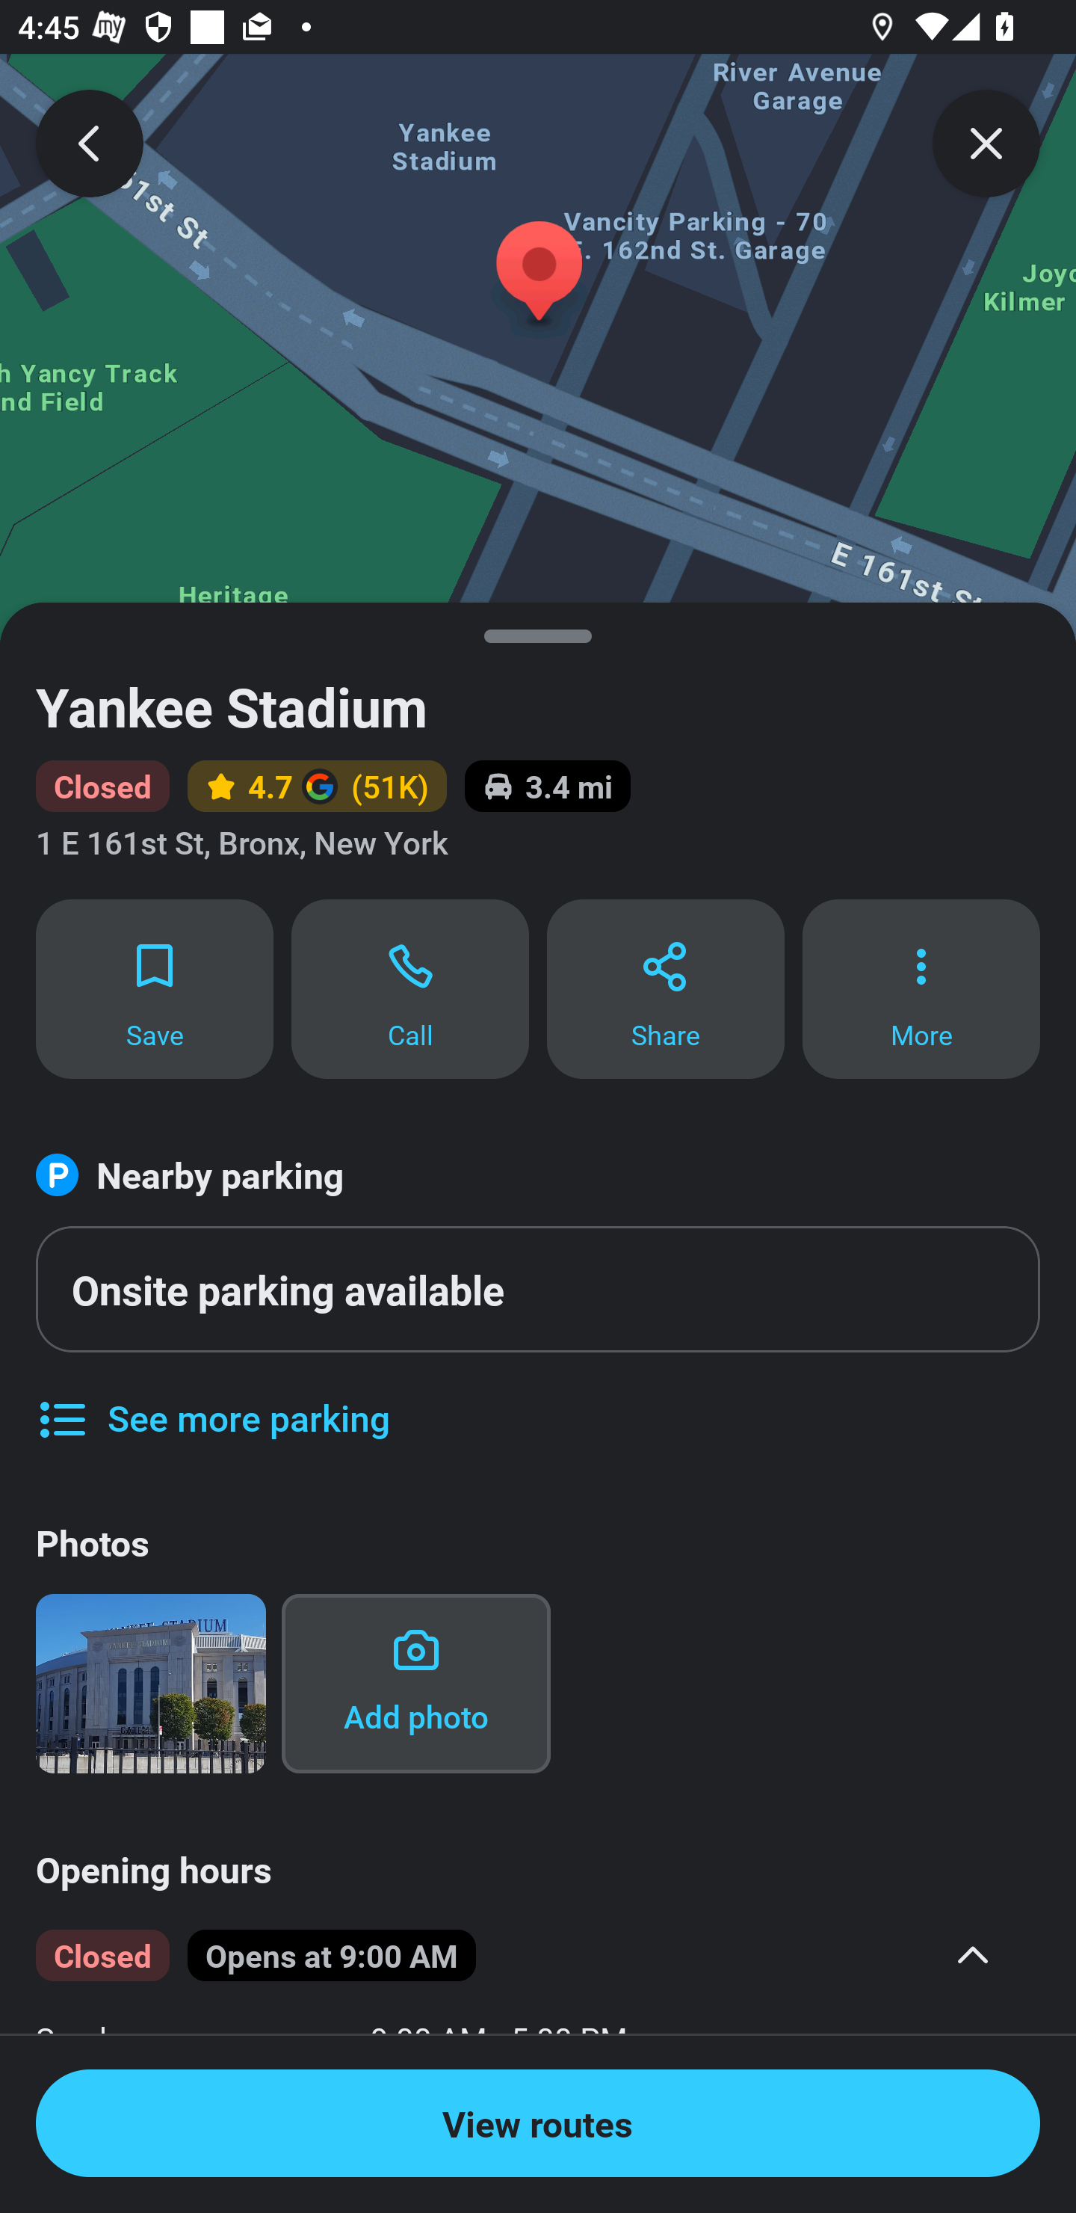 The width and height of the screenshot is (1076, 2213). I want to click on Closed Opens at 9:00 AM, so click(519, 1954).